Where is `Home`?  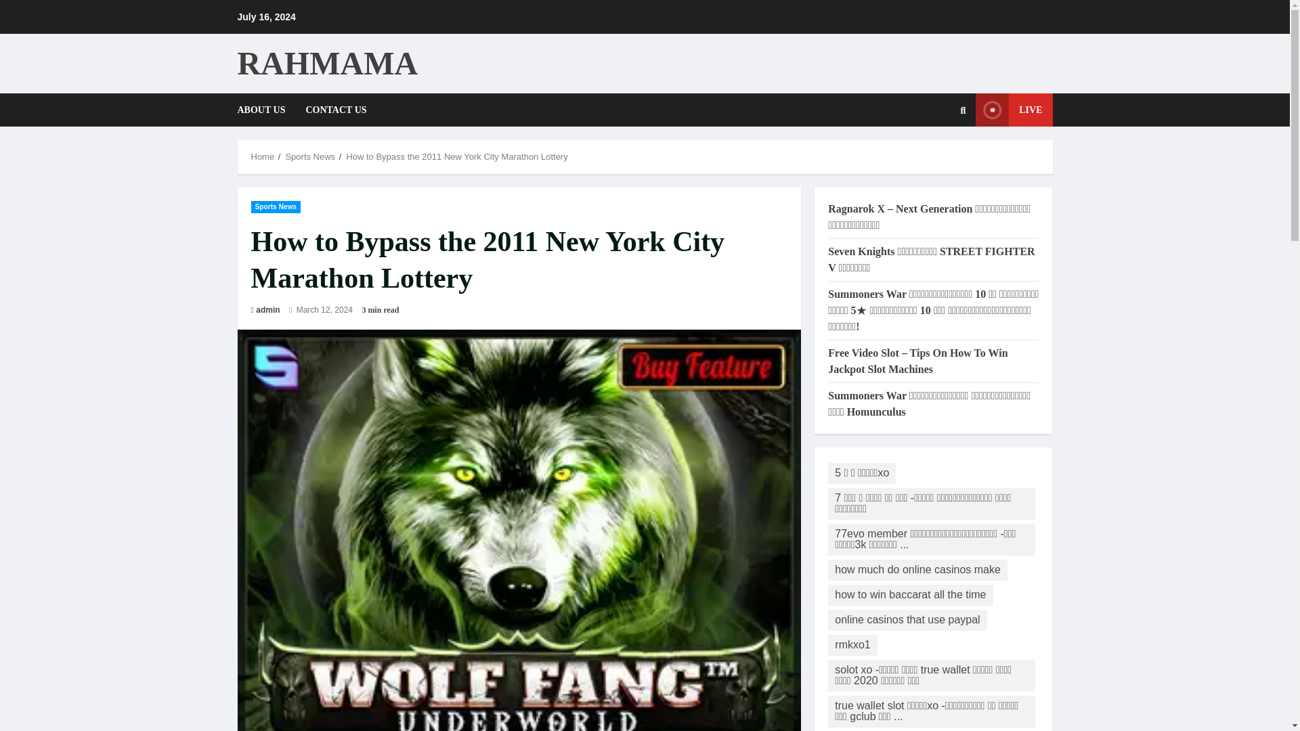 Home is located at coordinates (263, 156).